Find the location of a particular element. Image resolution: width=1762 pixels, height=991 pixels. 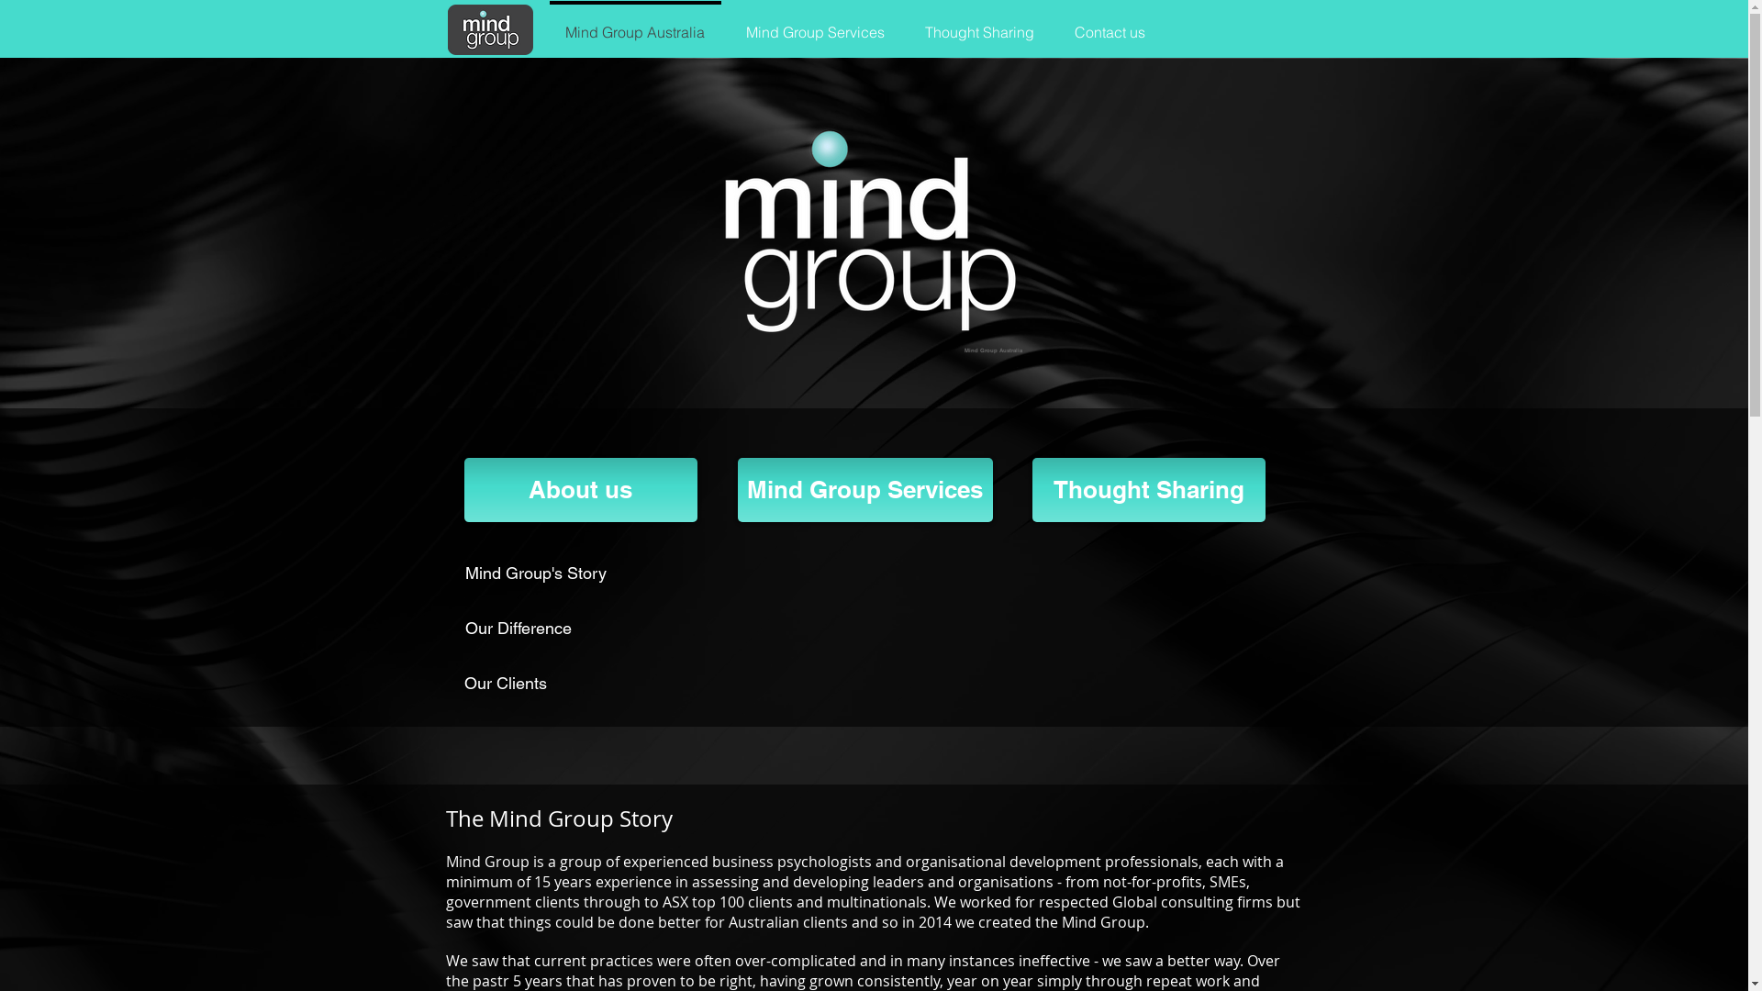

Thought Sharing is located at coordinates (1148, 490).